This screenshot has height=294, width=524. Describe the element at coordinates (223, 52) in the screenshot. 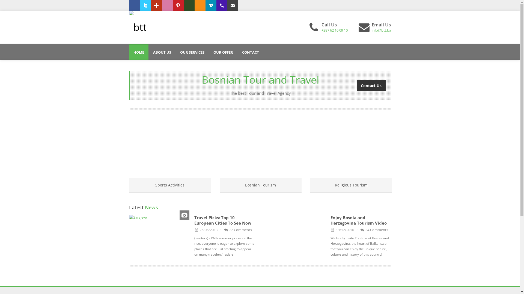

I see `OUR OFFER` at that location.